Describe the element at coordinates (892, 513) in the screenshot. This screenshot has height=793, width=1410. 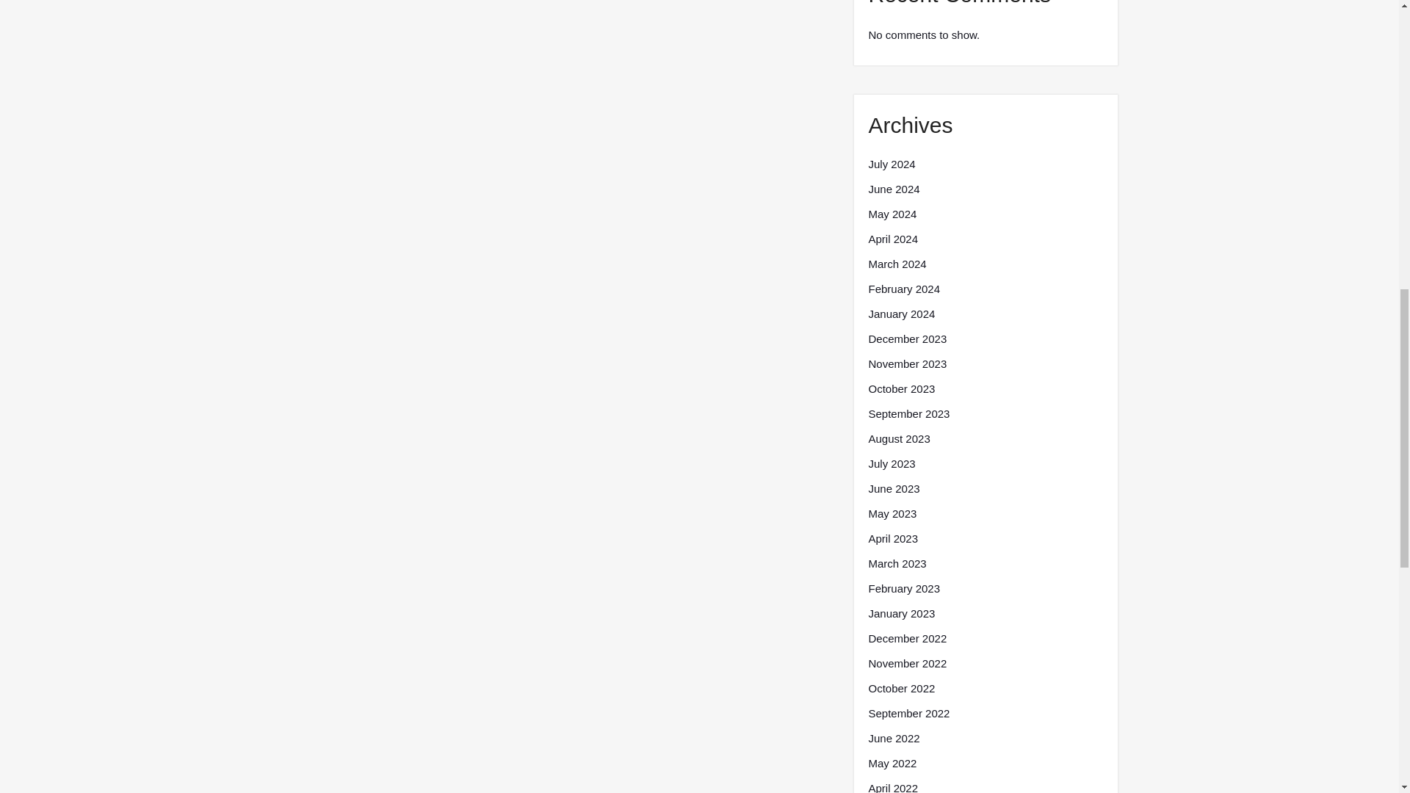
I see `May 2023` at that location.